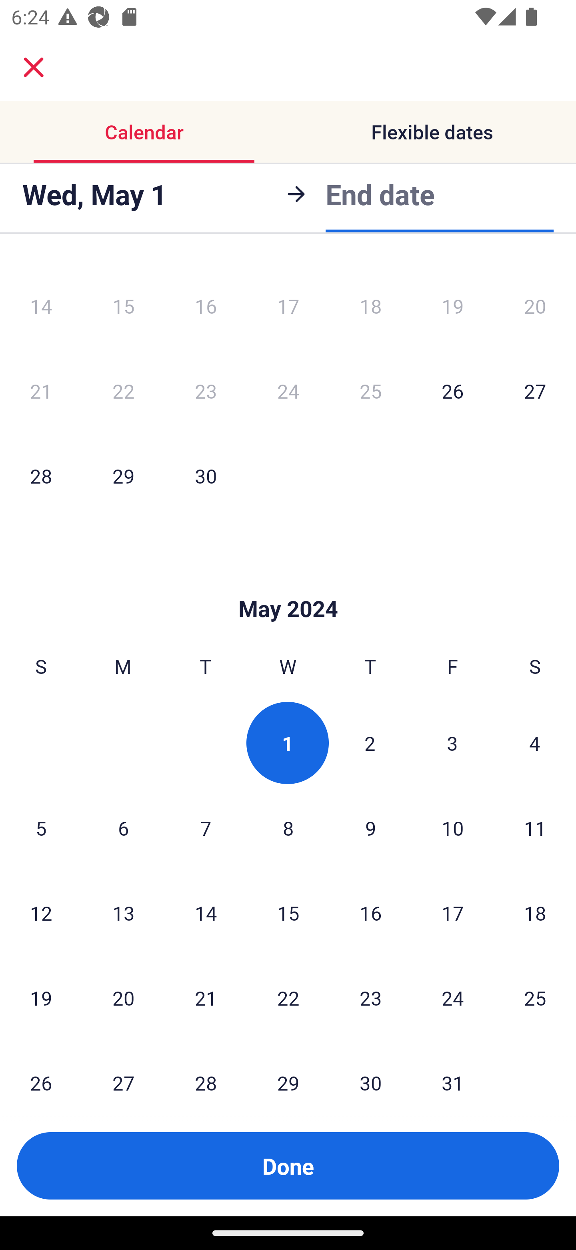 This screenshot has width=576, height=1250. Describe the element at coordinates (288, 306) in the screenshot. I see `17 Wednesday, April 17, 2024` at that location.